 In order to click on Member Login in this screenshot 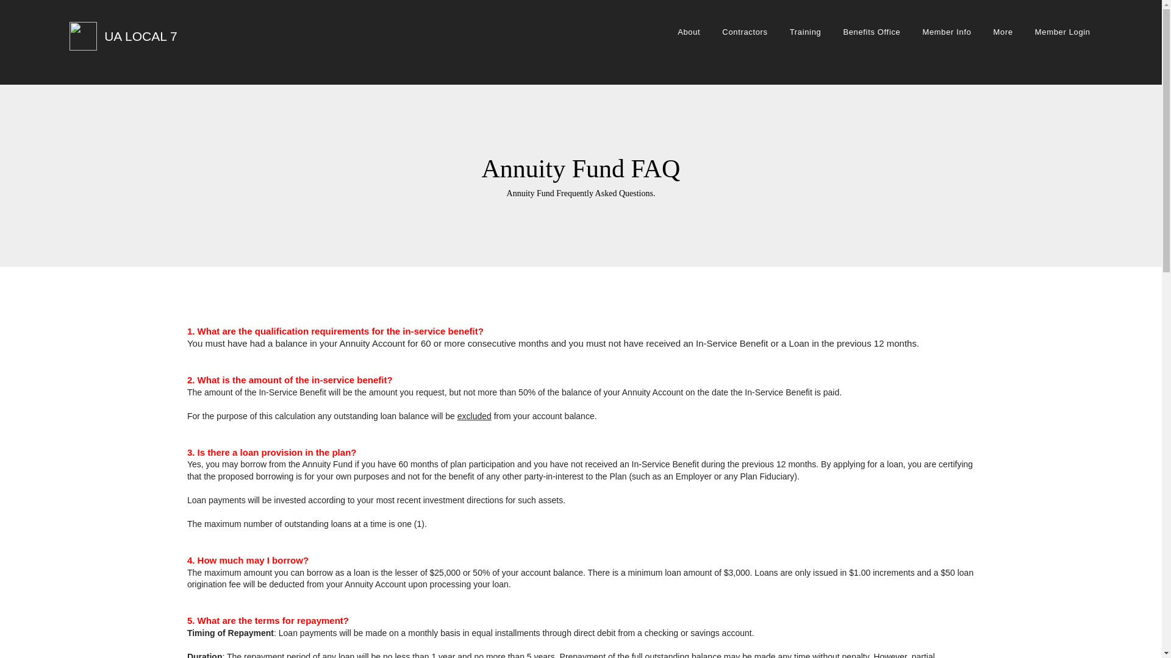, I will do `click(1062, 32)`.